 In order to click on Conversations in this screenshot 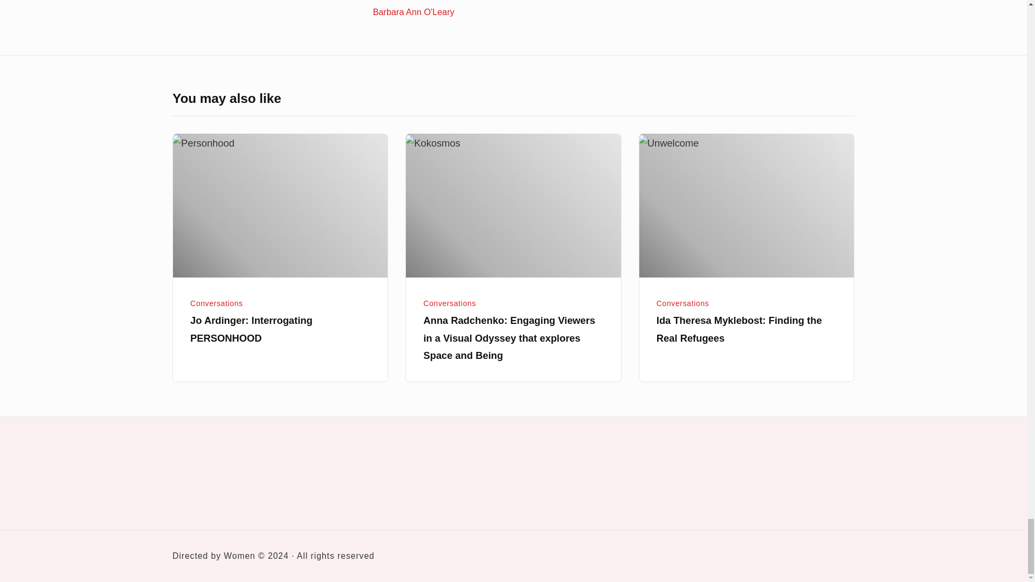, I will do `click(217, 303)`.